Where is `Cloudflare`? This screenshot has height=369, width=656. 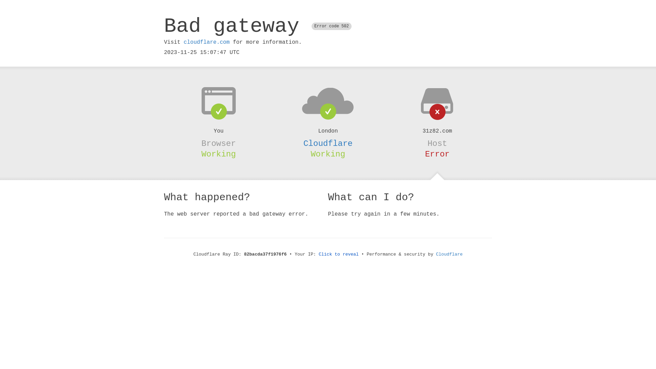
Cloudflare is located at coordinates (328, 143).